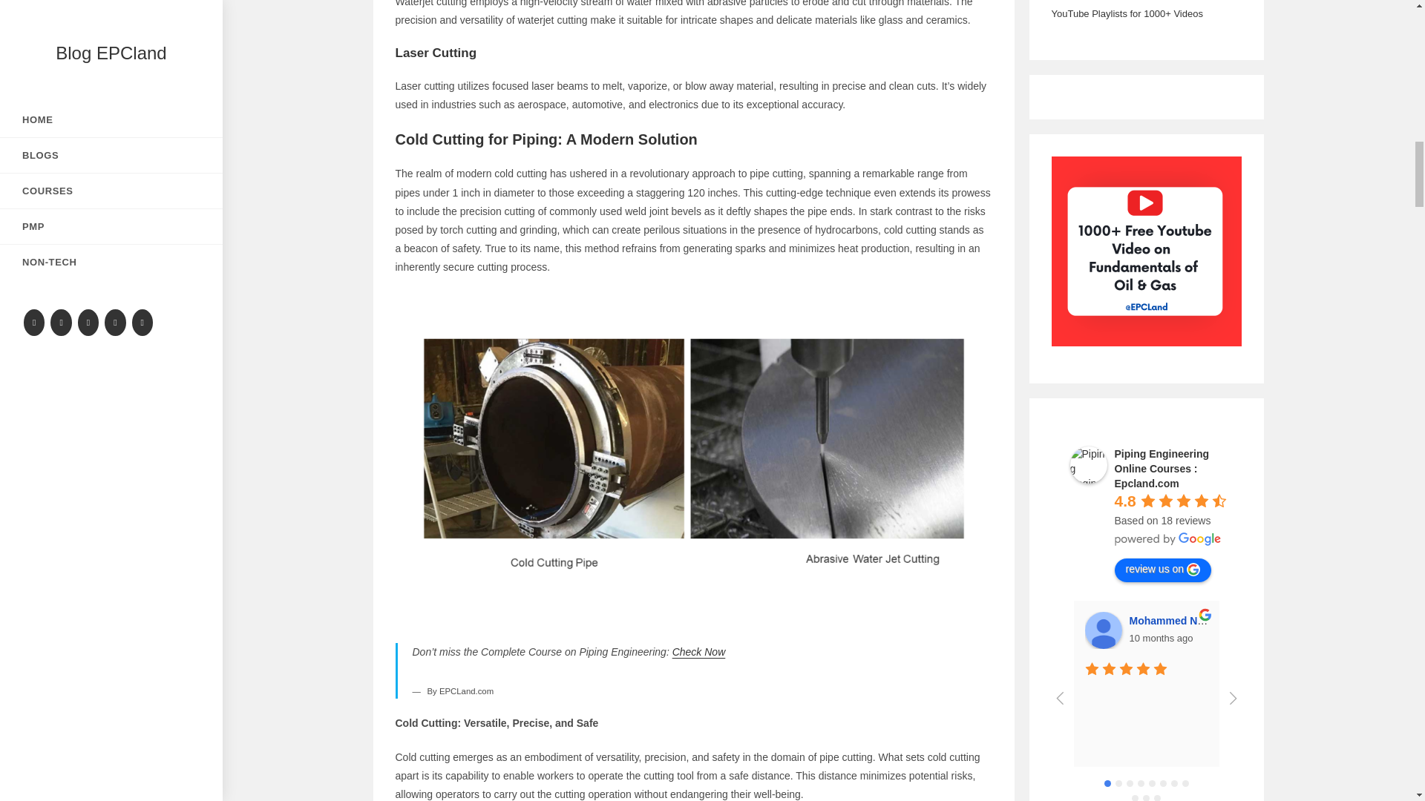  I want to click on Mohammed Noureldein, so click(1103, 630).